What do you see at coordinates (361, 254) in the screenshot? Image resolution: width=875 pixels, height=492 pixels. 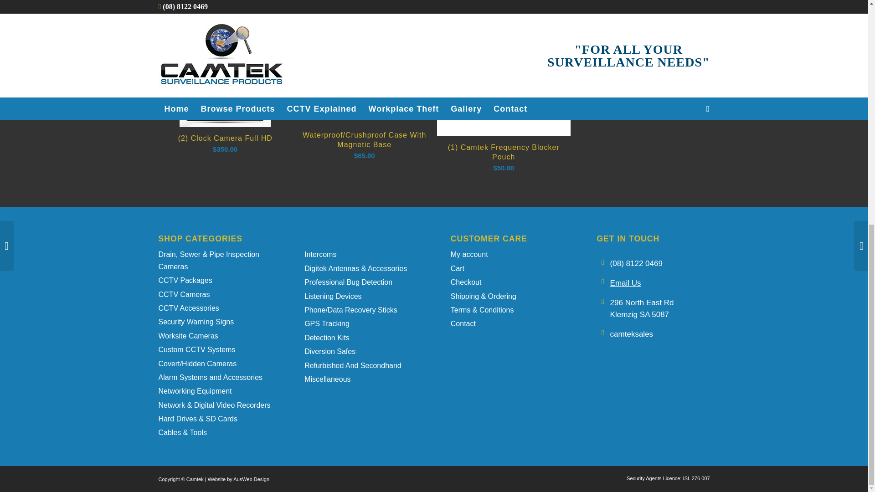 I see `Intercoms` at bounding box center [361, 254].